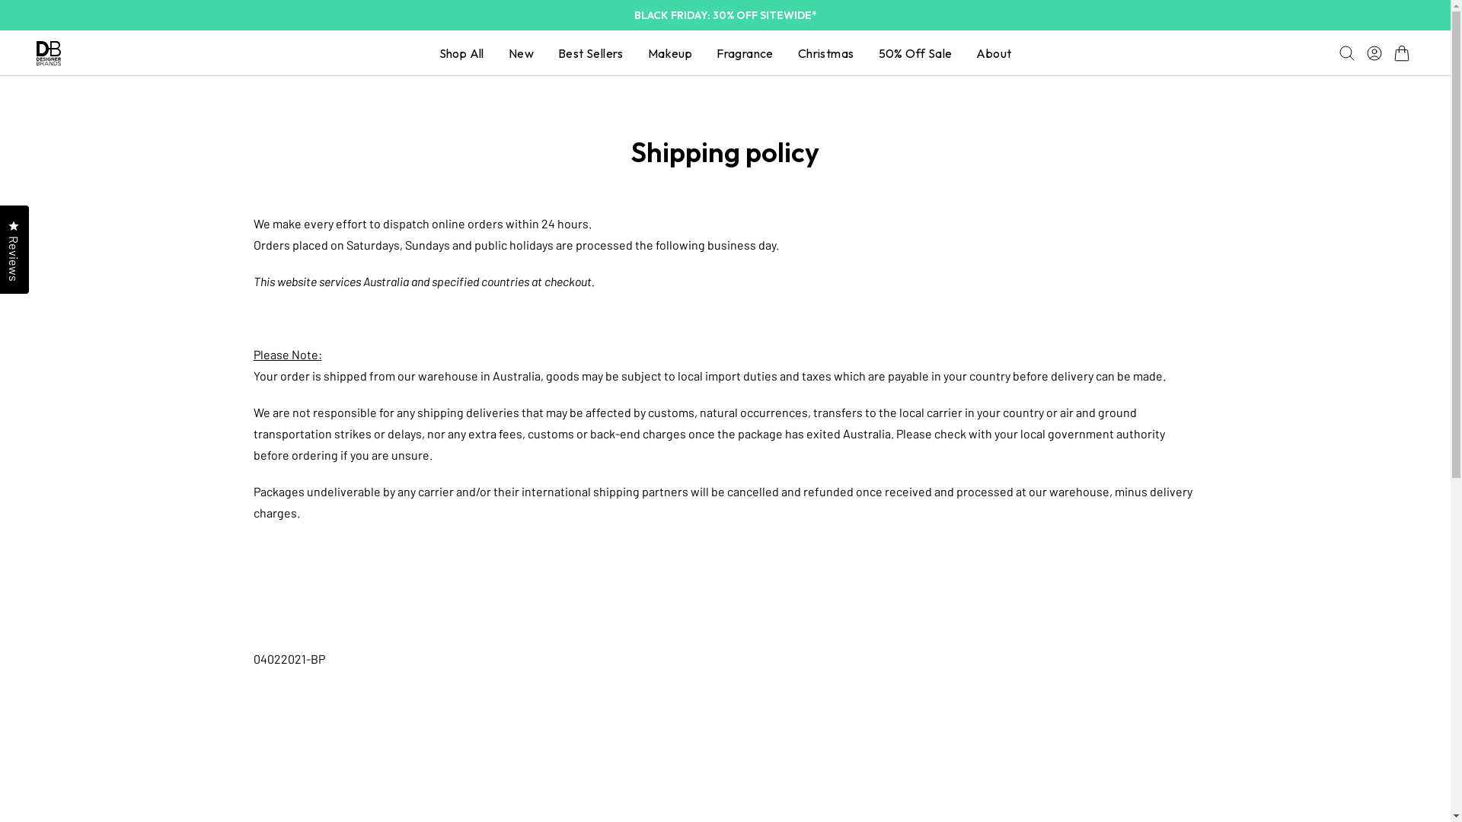  I want to click on DB Cosmetics, so click(49, 53).